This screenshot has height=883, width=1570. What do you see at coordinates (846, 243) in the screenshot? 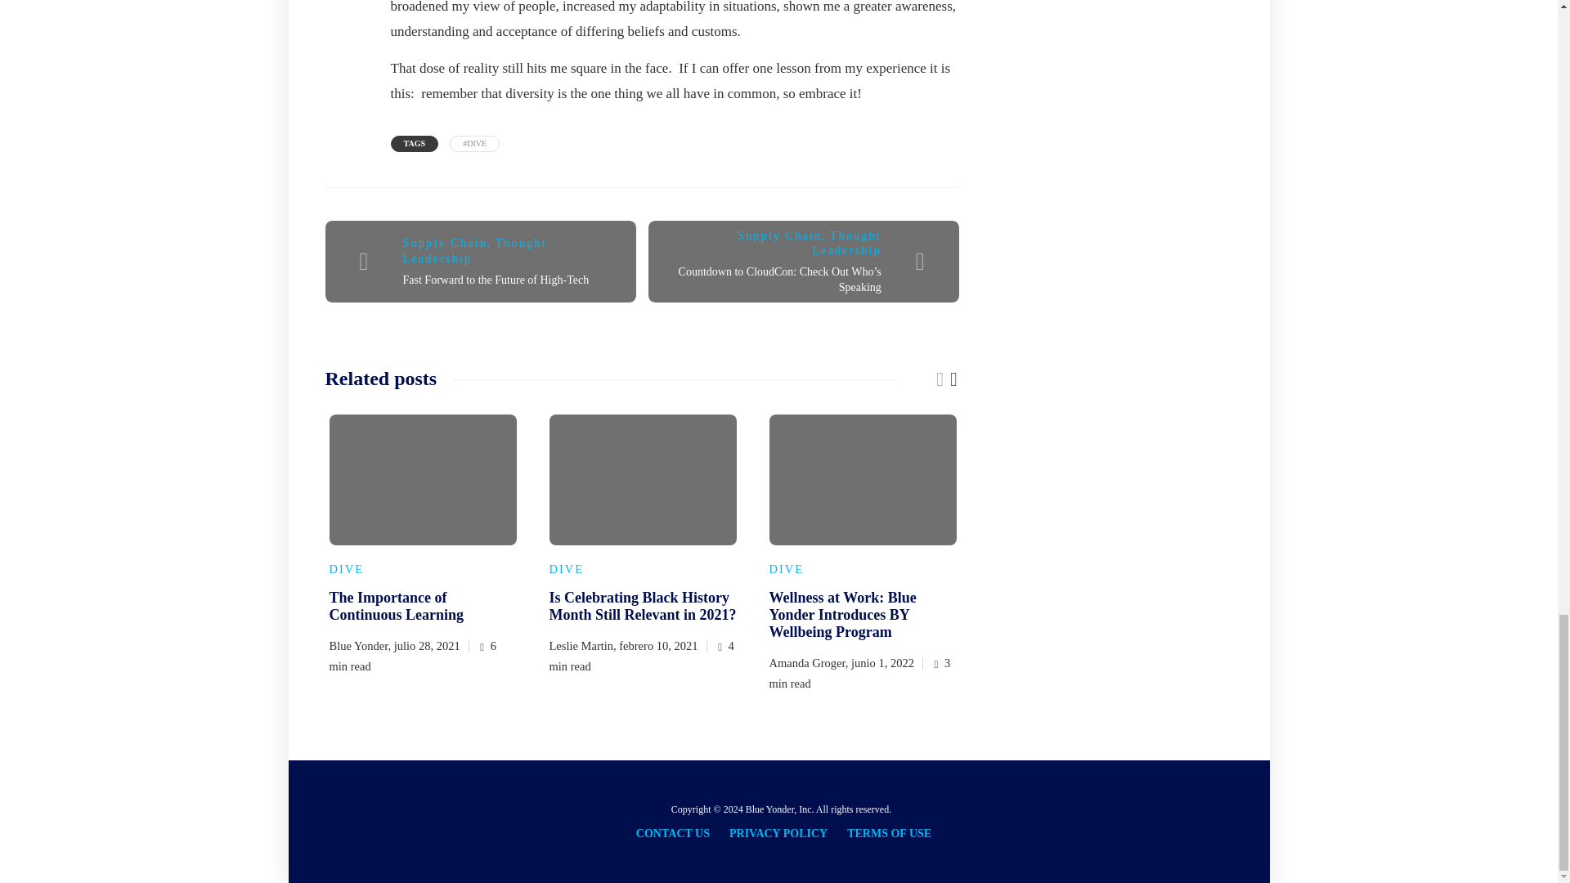
I see `Thought Leadership` at bounding box center [846, 243].